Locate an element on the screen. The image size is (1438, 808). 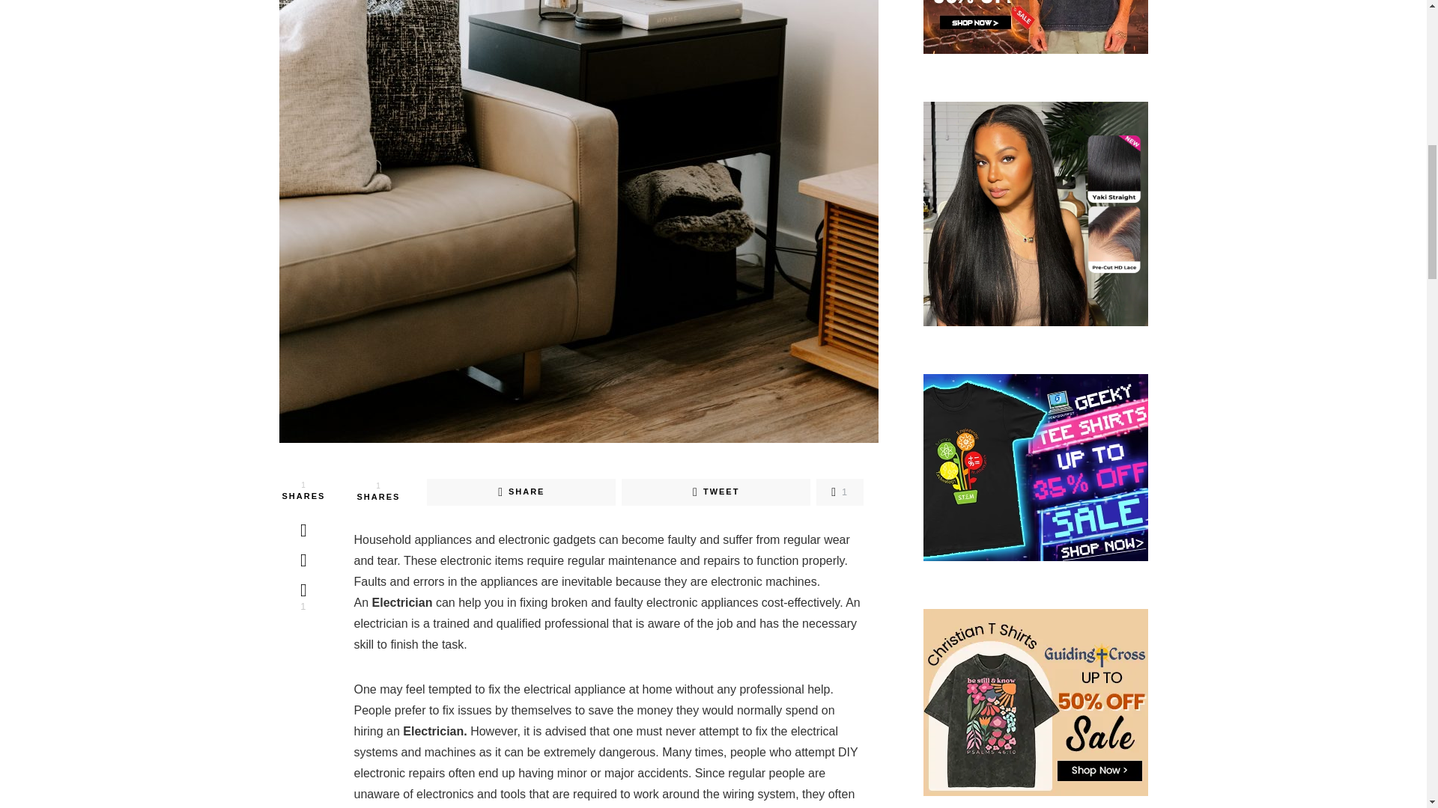
TWEET is located at coordinates (716, 492).